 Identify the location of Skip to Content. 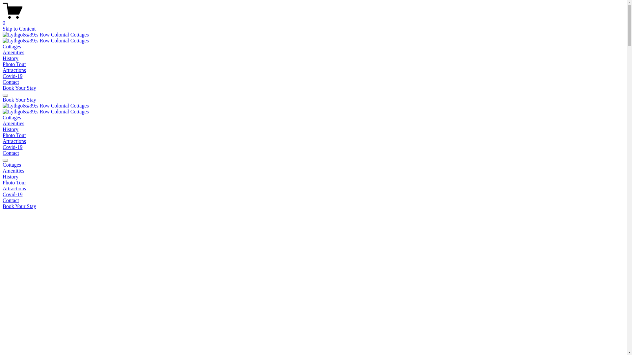
(19, 29).